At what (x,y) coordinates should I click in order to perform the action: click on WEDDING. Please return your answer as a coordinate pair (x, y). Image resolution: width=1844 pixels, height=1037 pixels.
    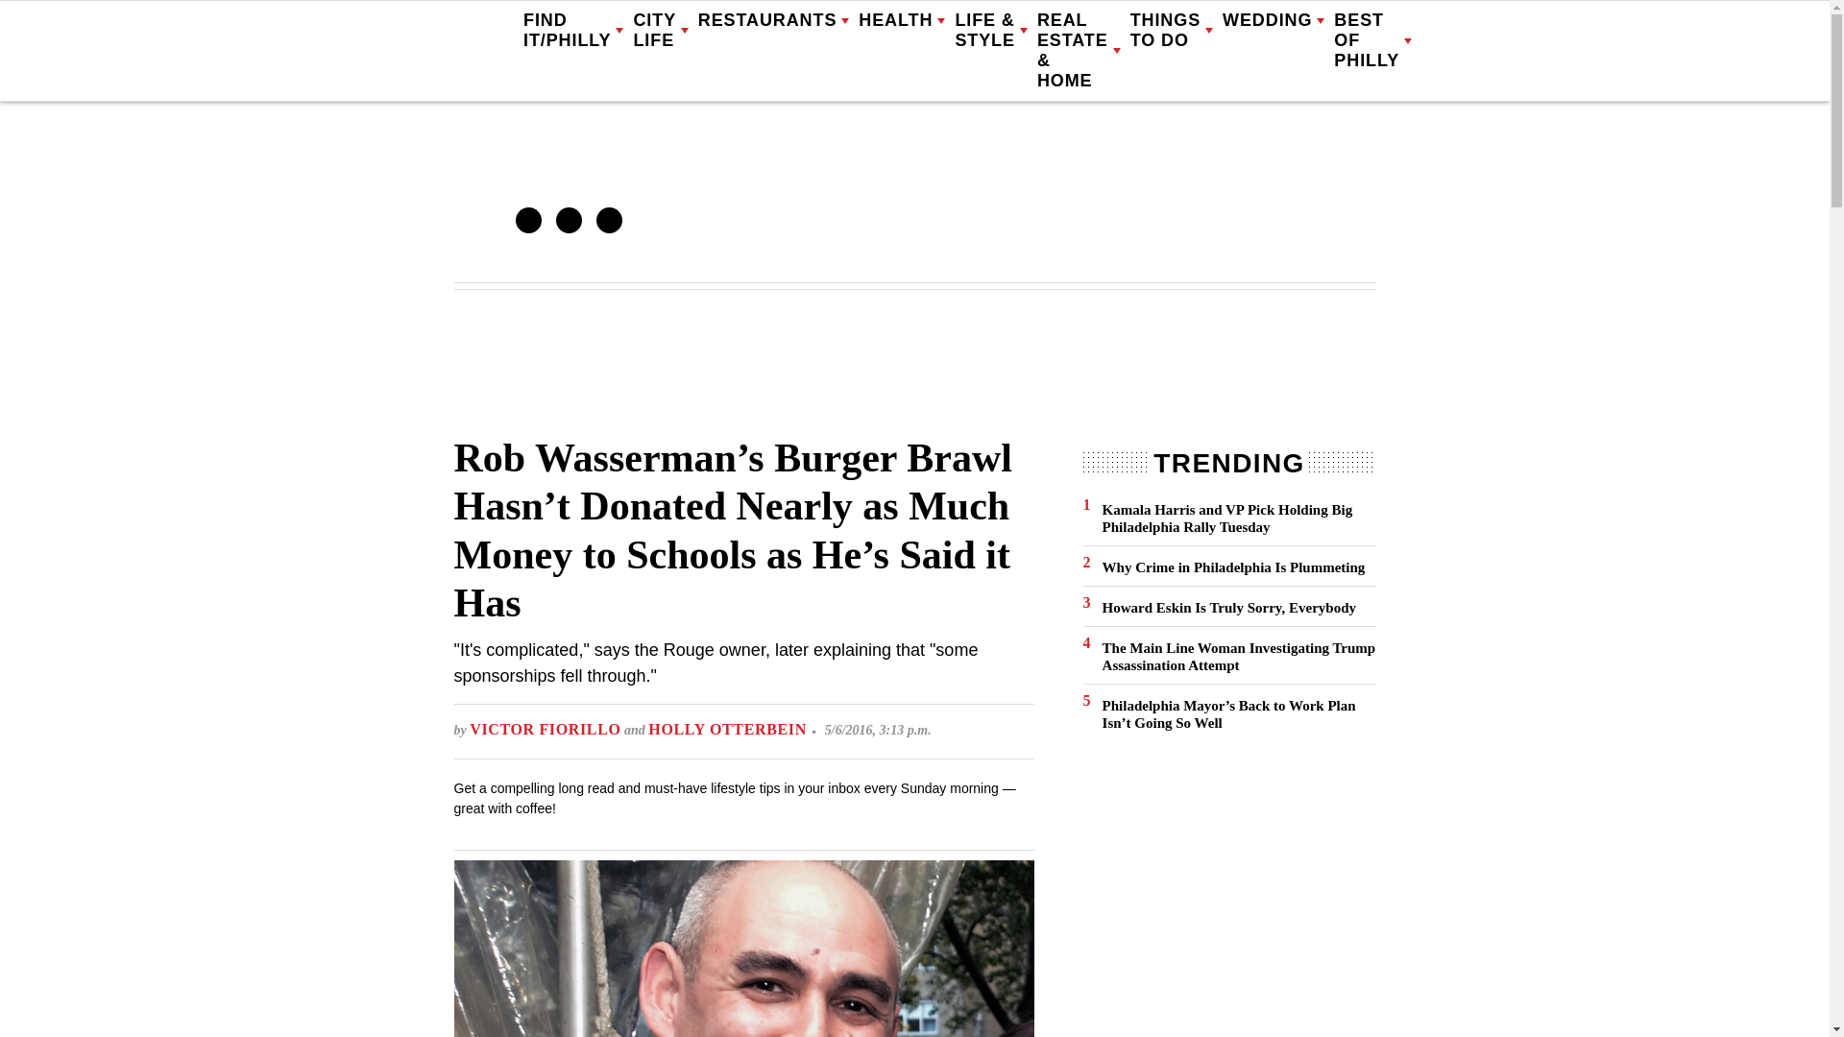
    Looking at the image, I should click on (1273, 21).